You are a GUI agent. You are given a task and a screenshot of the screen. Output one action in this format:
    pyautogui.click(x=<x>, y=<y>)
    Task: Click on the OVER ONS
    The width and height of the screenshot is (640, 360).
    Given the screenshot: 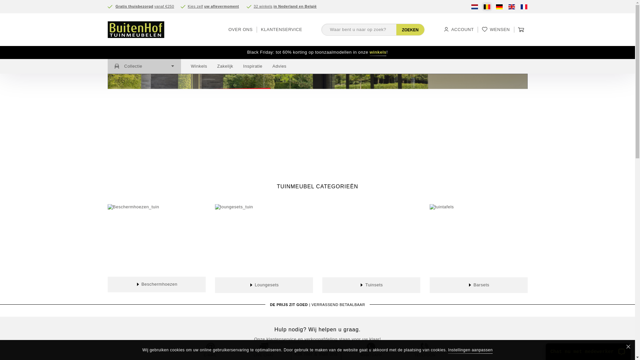 What is the action you would take?
    pyautogui.click(x=241, y=30)
    